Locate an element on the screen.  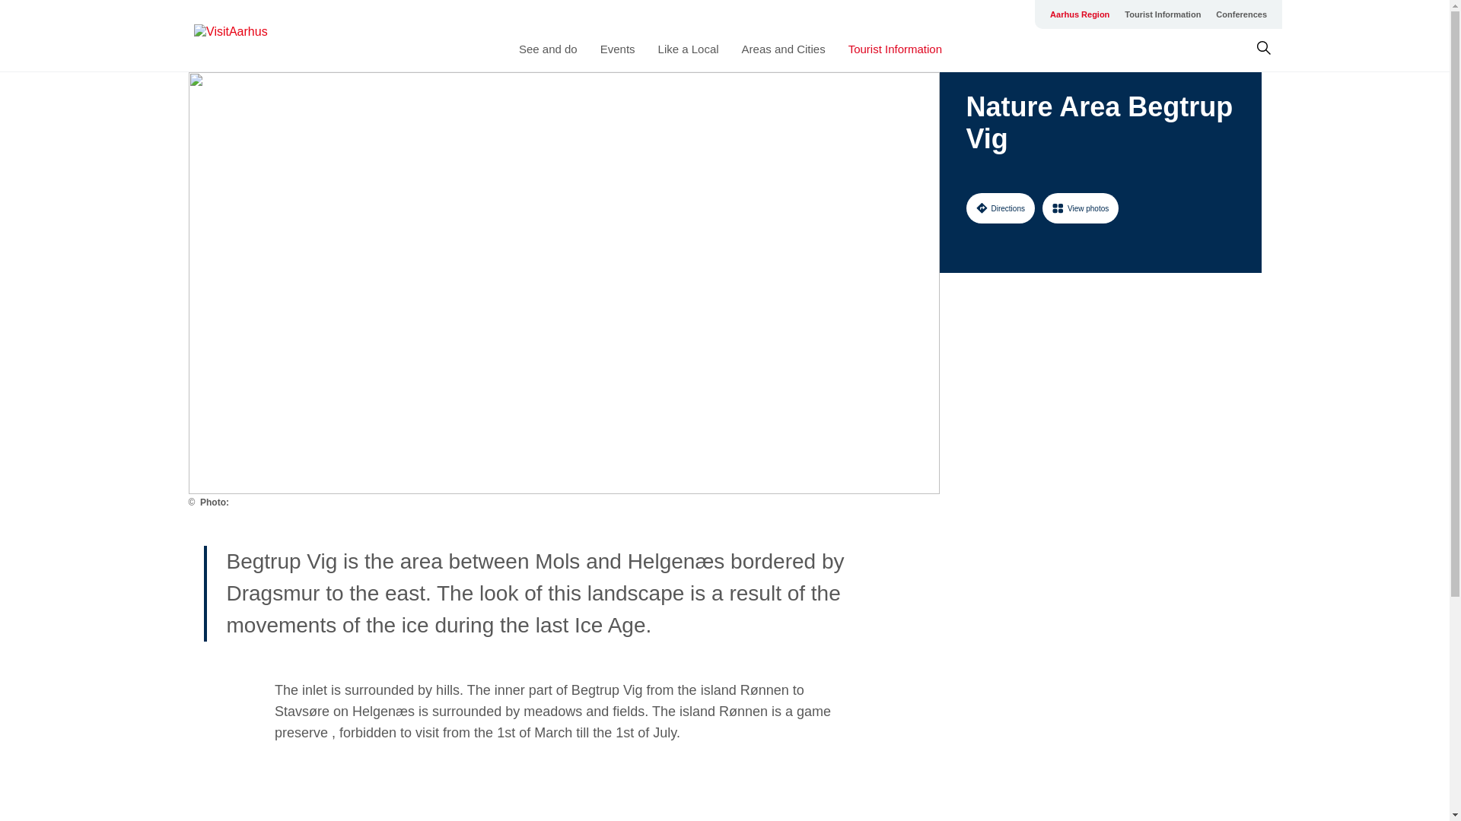
Tourist Information is located at coordinates (1163, 14).